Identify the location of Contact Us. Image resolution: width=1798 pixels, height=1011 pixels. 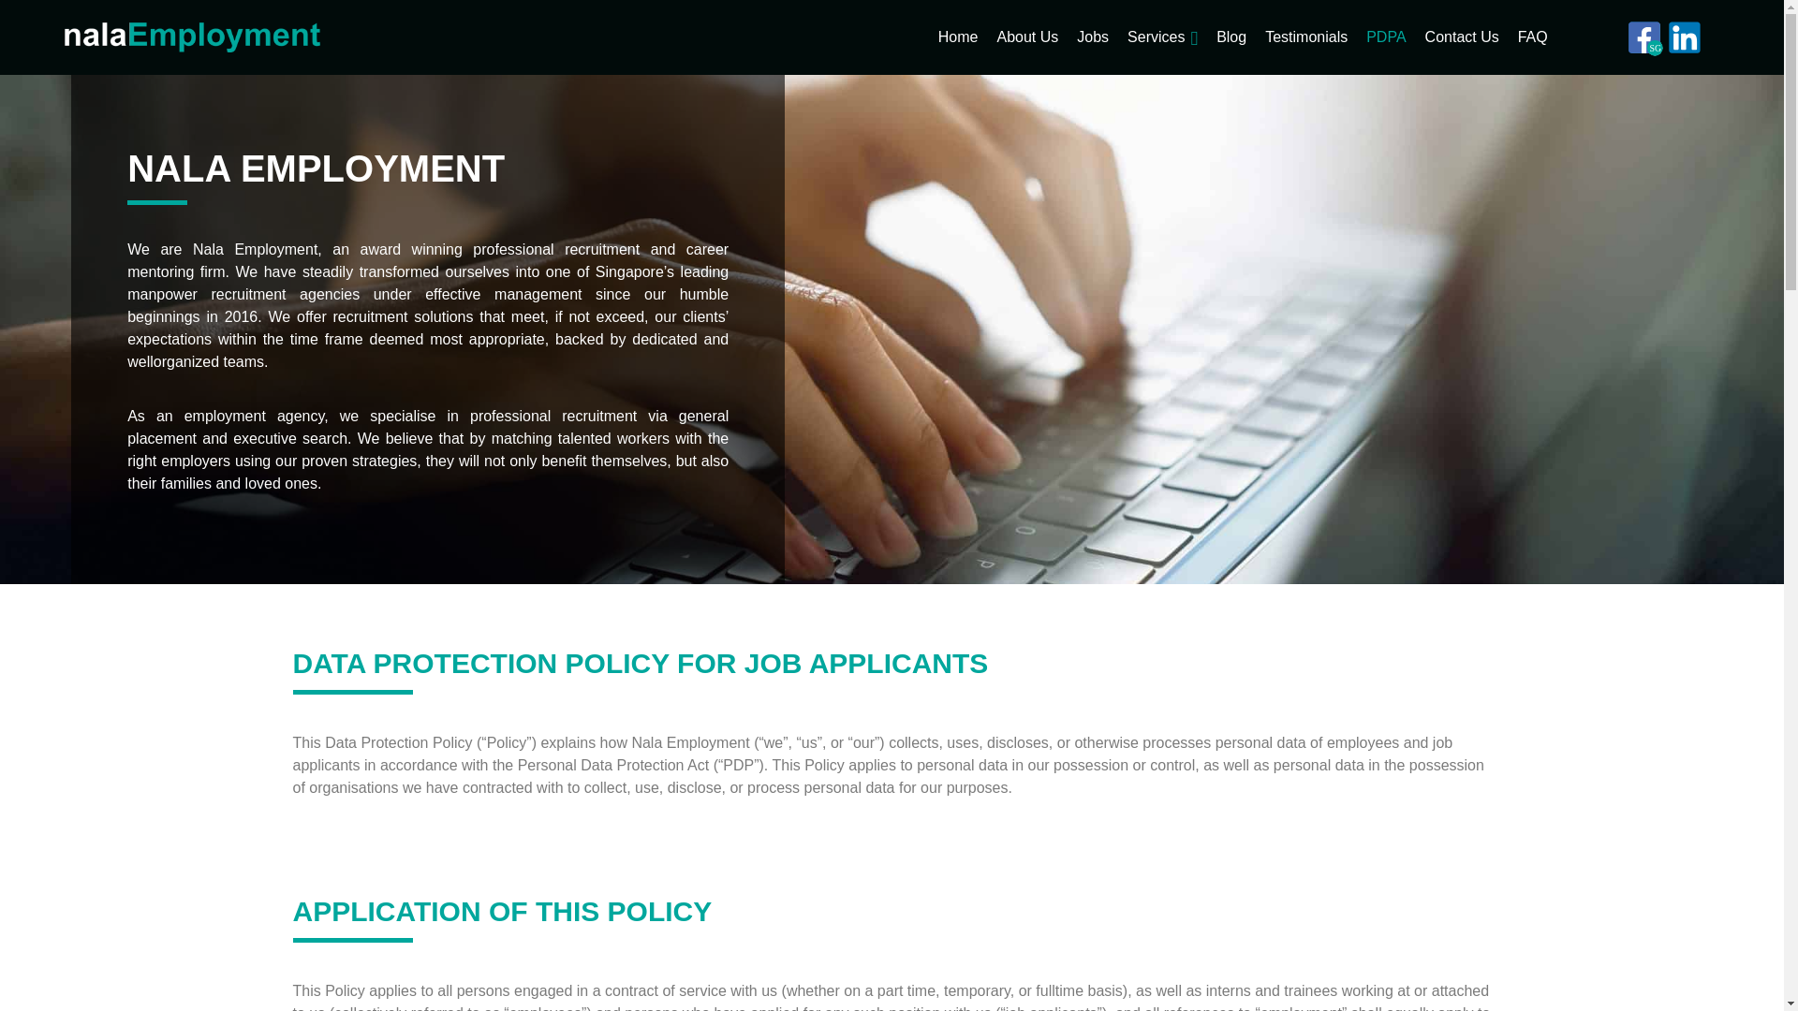
(1463, 37).